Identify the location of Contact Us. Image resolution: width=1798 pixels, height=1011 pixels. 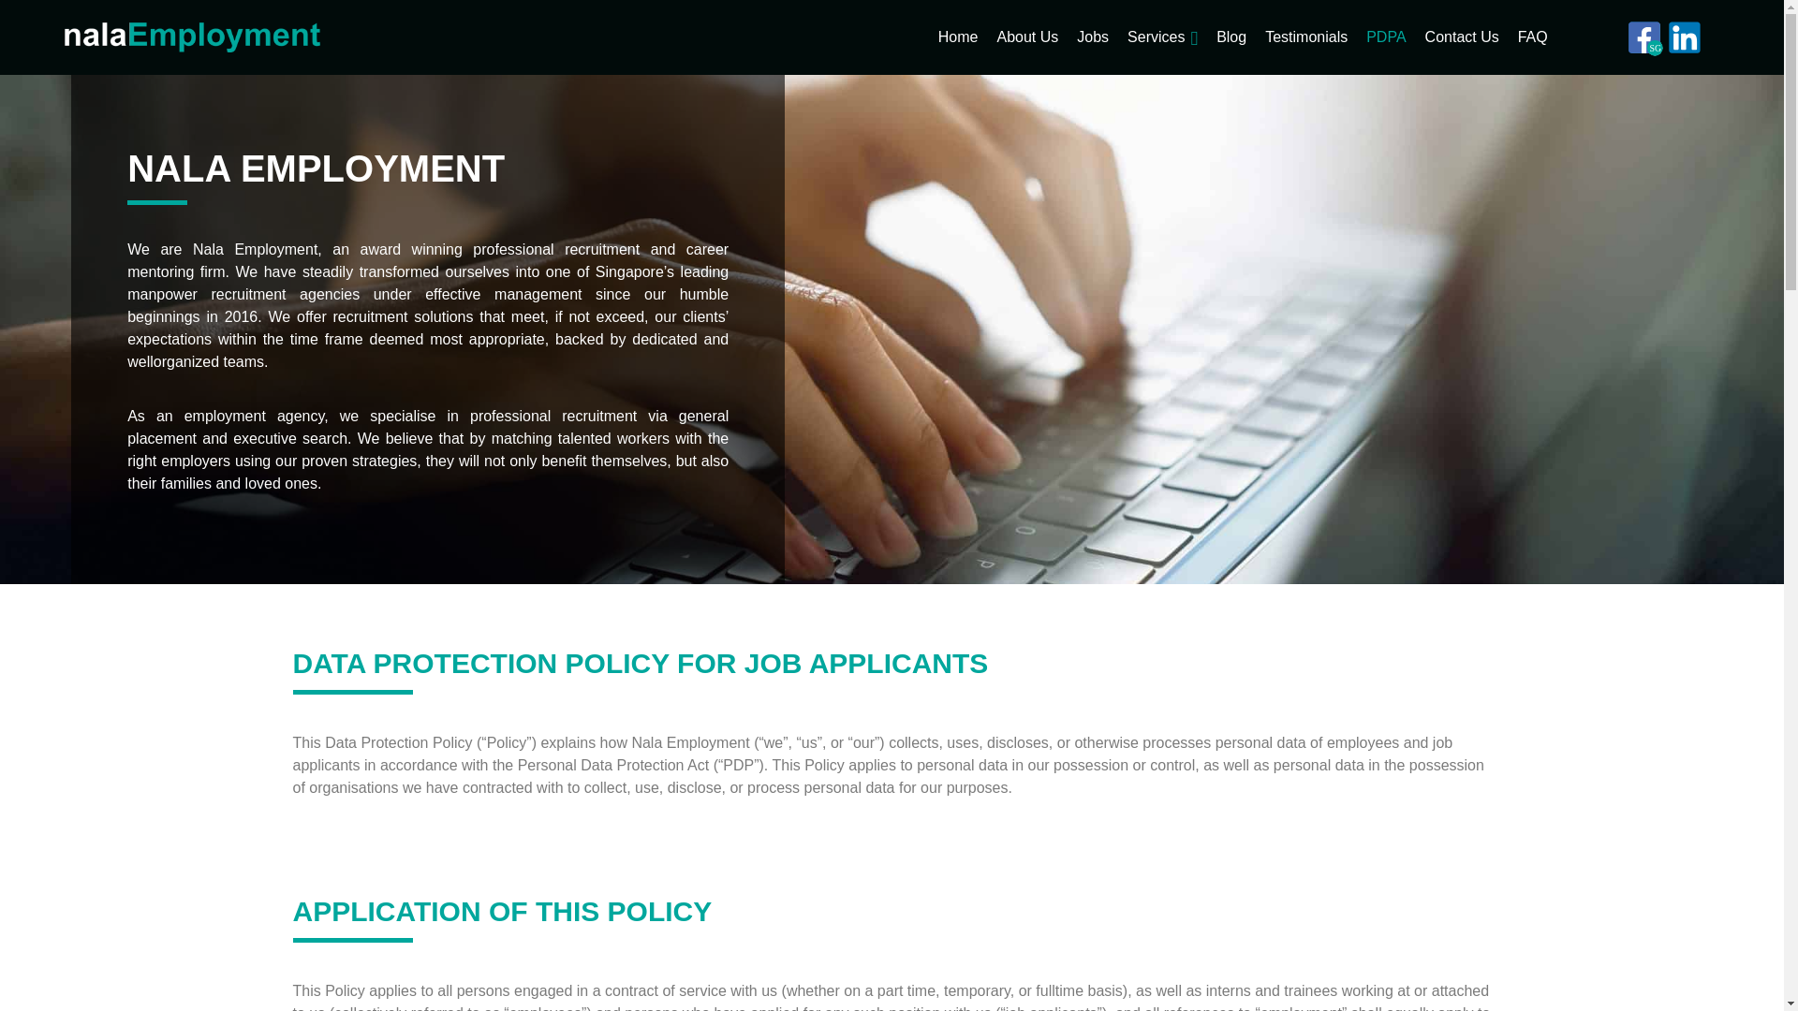
(1463, 37).